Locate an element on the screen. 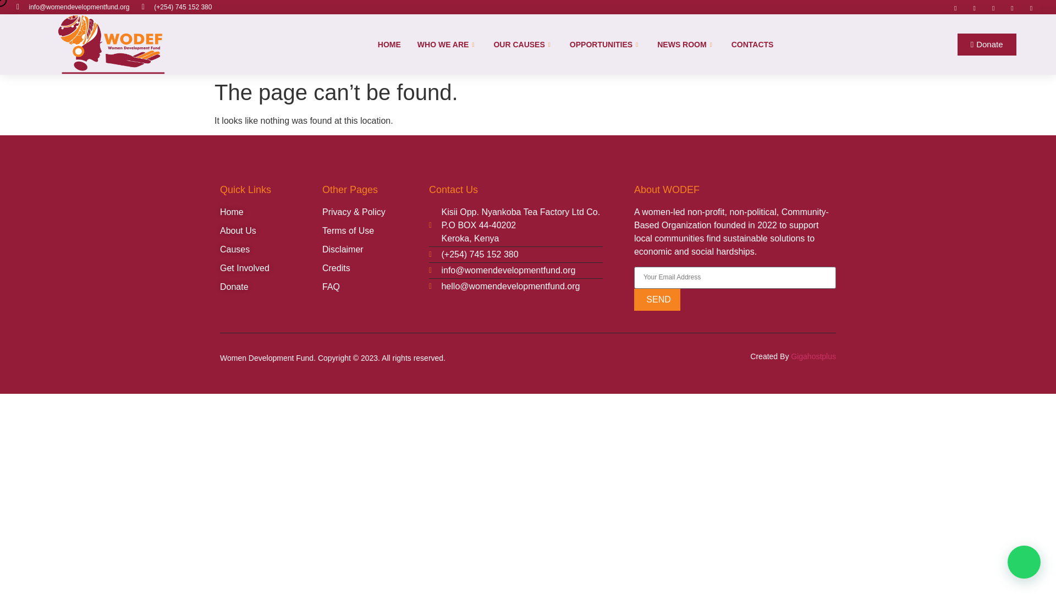 The image size is (1056, 594). WHO WE ARE is located at coordinates (448, 44).